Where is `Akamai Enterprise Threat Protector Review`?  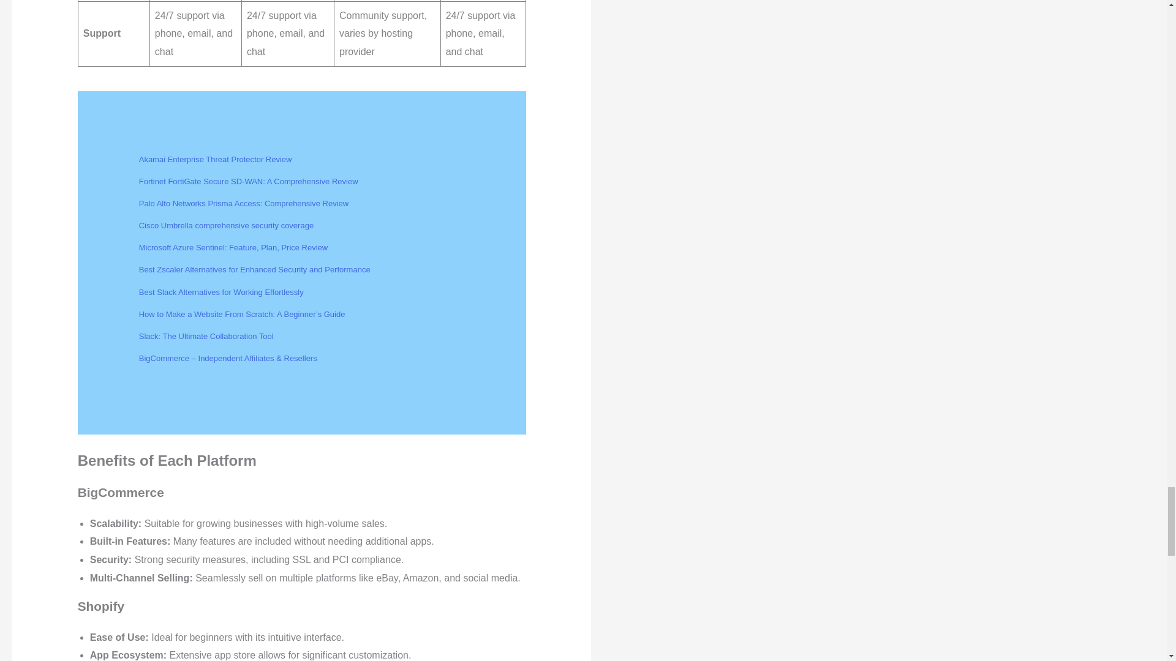 Akamai Enterprise Threat Protector Review is located at coordinates (215, 159).